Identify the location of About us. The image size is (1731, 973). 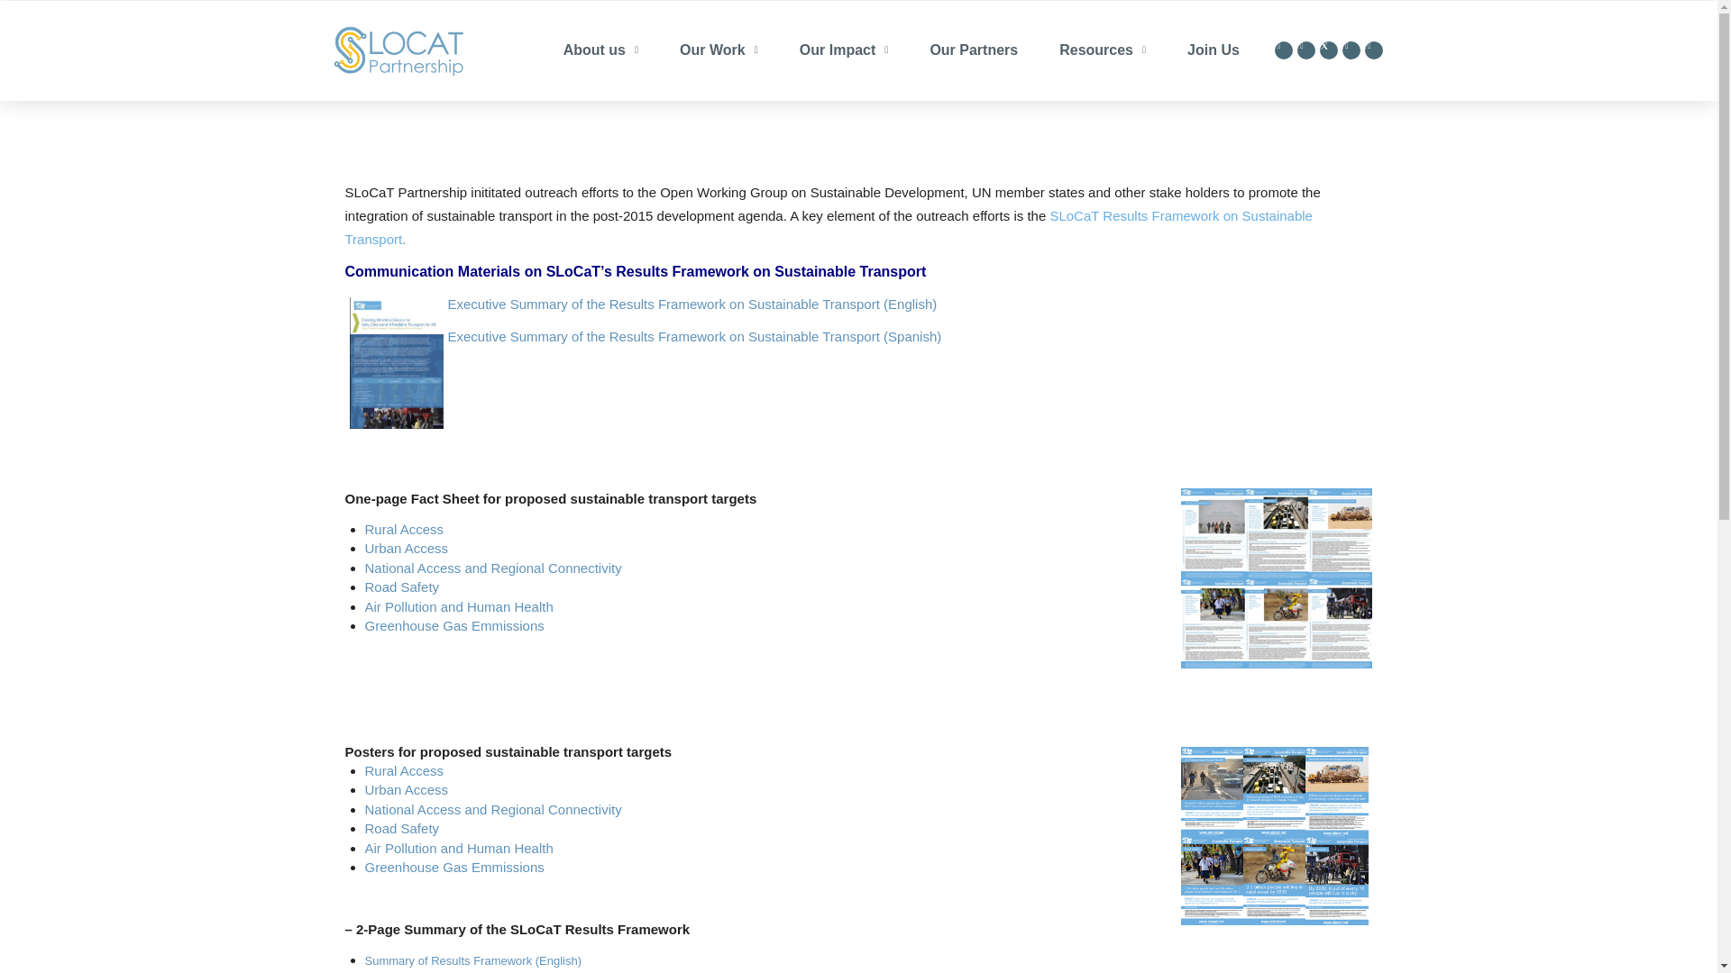
(600, 50).